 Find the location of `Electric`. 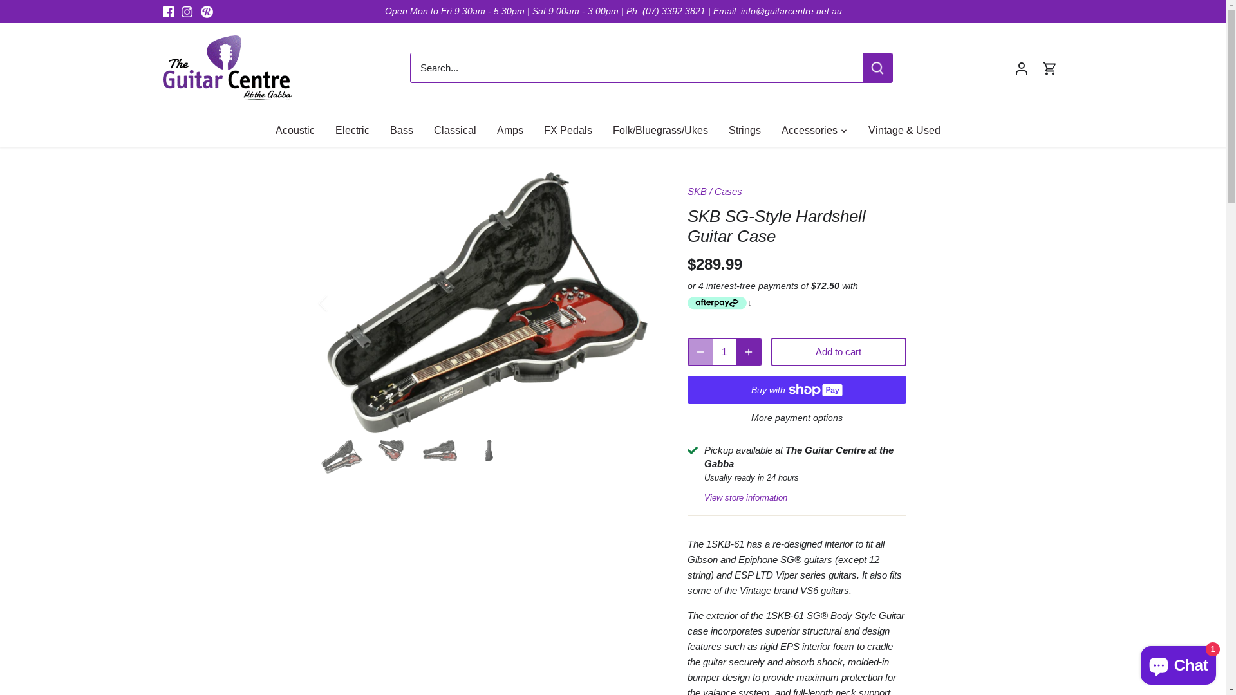

Electric is located at coordinates (352, 130).